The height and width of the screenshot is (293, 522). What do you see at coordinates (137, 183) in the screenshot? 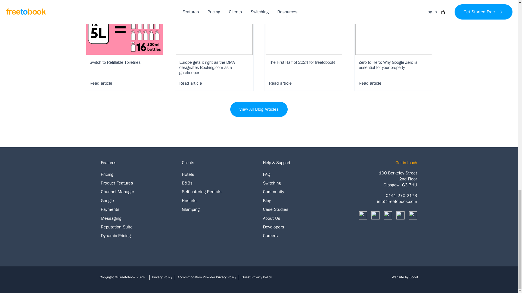
I see `Product Features` at bounding box center [137, 183].